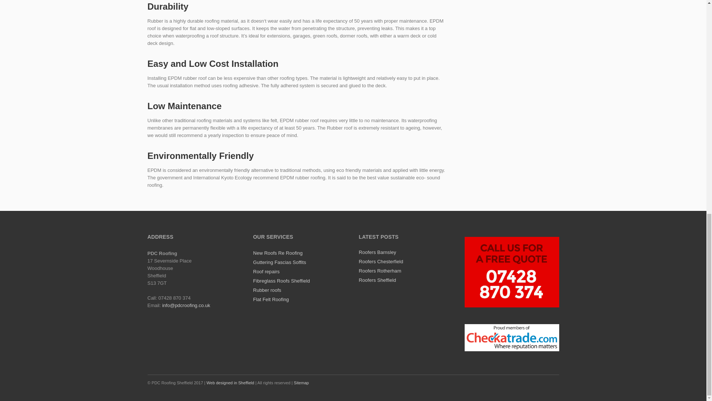 Image resolution: width=712 pixels, height=401 pixels. I want to click on Roof repairs, so click(266, 271).